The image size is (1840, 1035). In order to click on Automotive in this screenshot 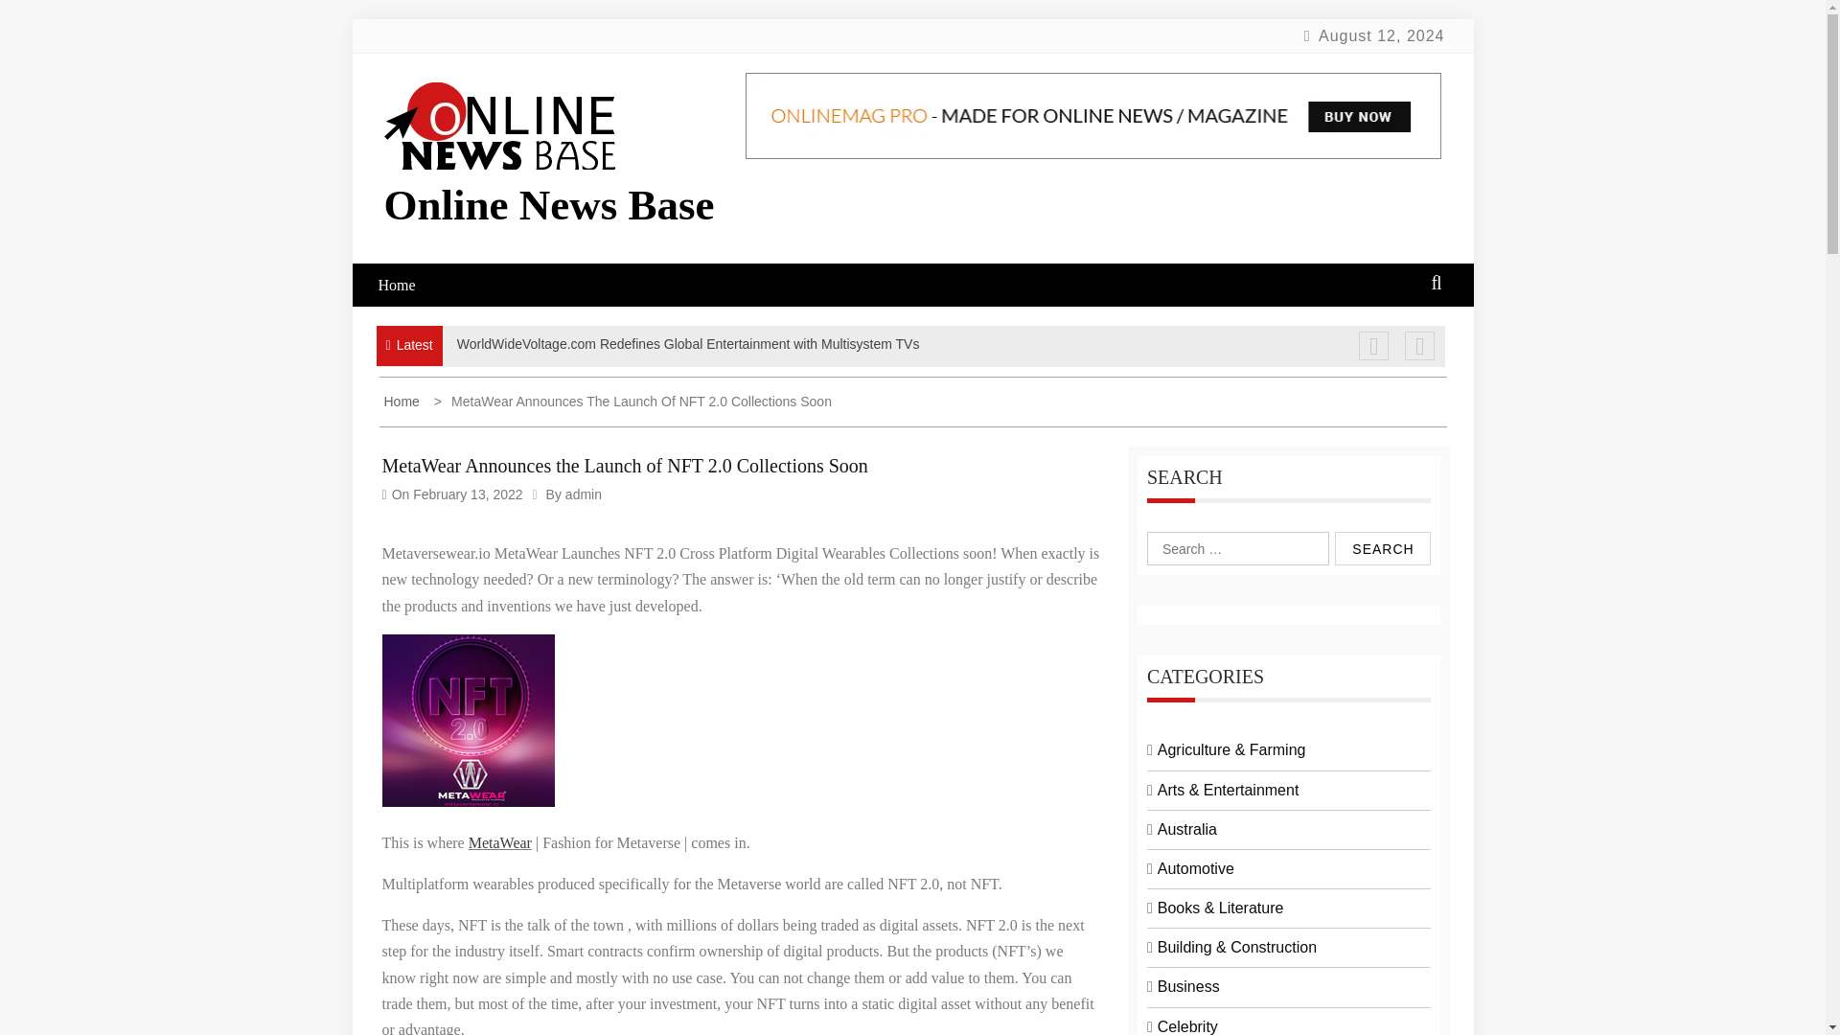, I will do `click(1196, 868)`.